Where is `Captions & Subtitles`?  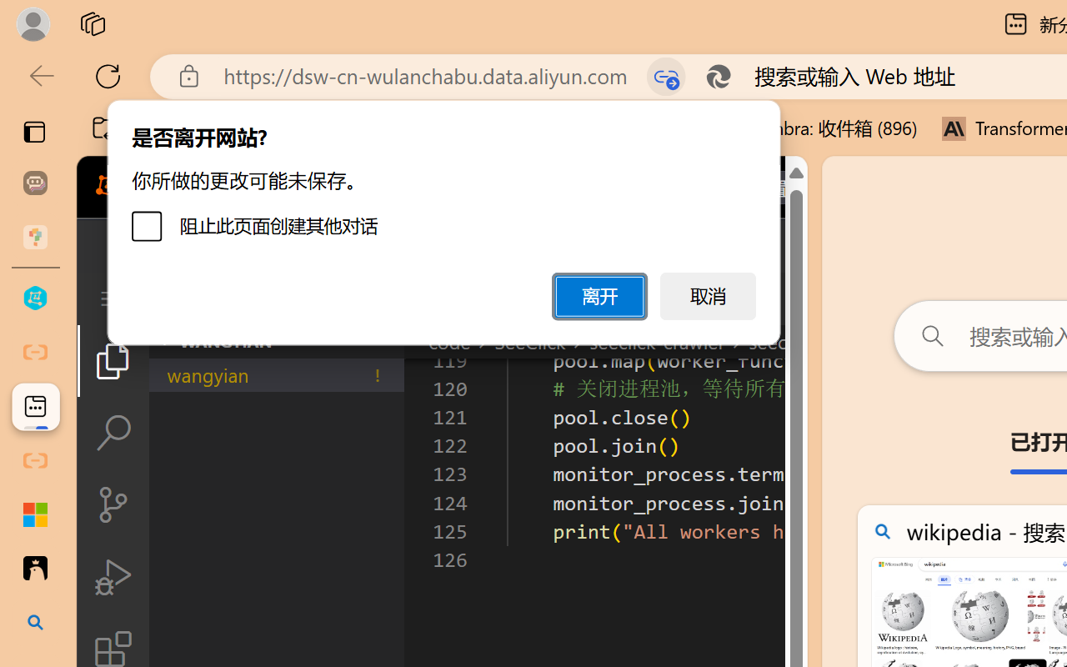 Captions & Subtitles is located at coordinates (850, 140).